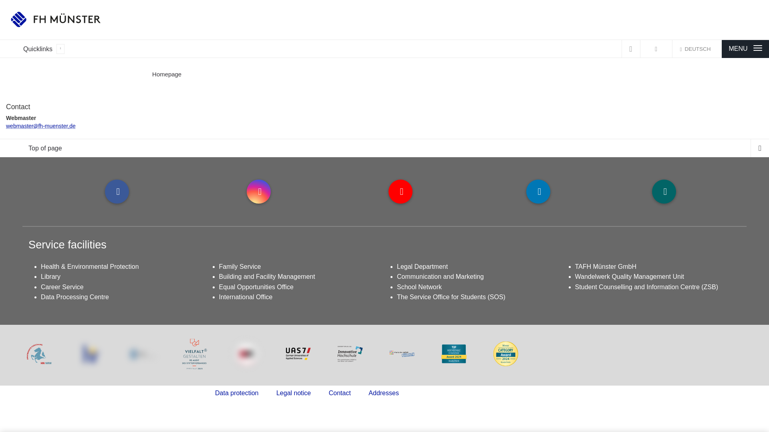 This screenshot has height=432, width=769. Describe the element at coordinates (74, 297) in the screenshot. I see `Data Processing Centre` at that location.